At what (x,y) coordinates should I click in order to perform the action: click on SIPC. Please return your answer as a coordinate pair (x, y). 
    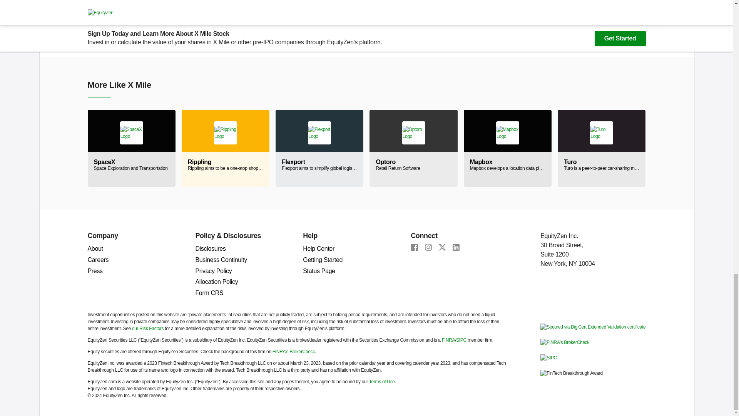
    Looking at the image, I should click on (548, 357).